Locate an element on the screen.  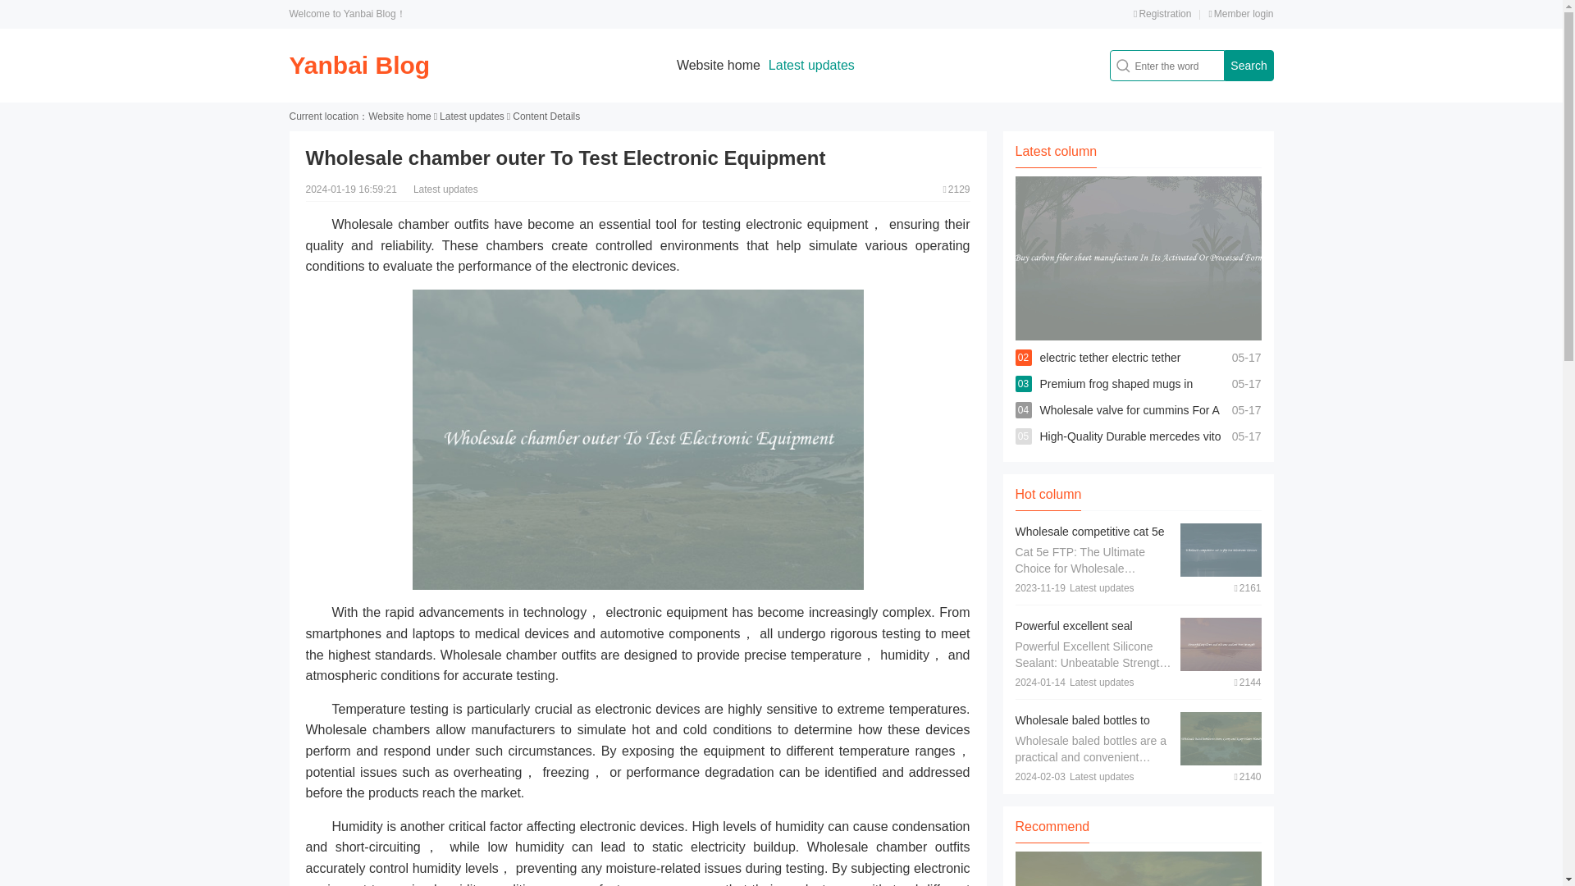
Wholesale competitive cat 5e ftp For Electronic Devices is located at coordinates (1090, 540).